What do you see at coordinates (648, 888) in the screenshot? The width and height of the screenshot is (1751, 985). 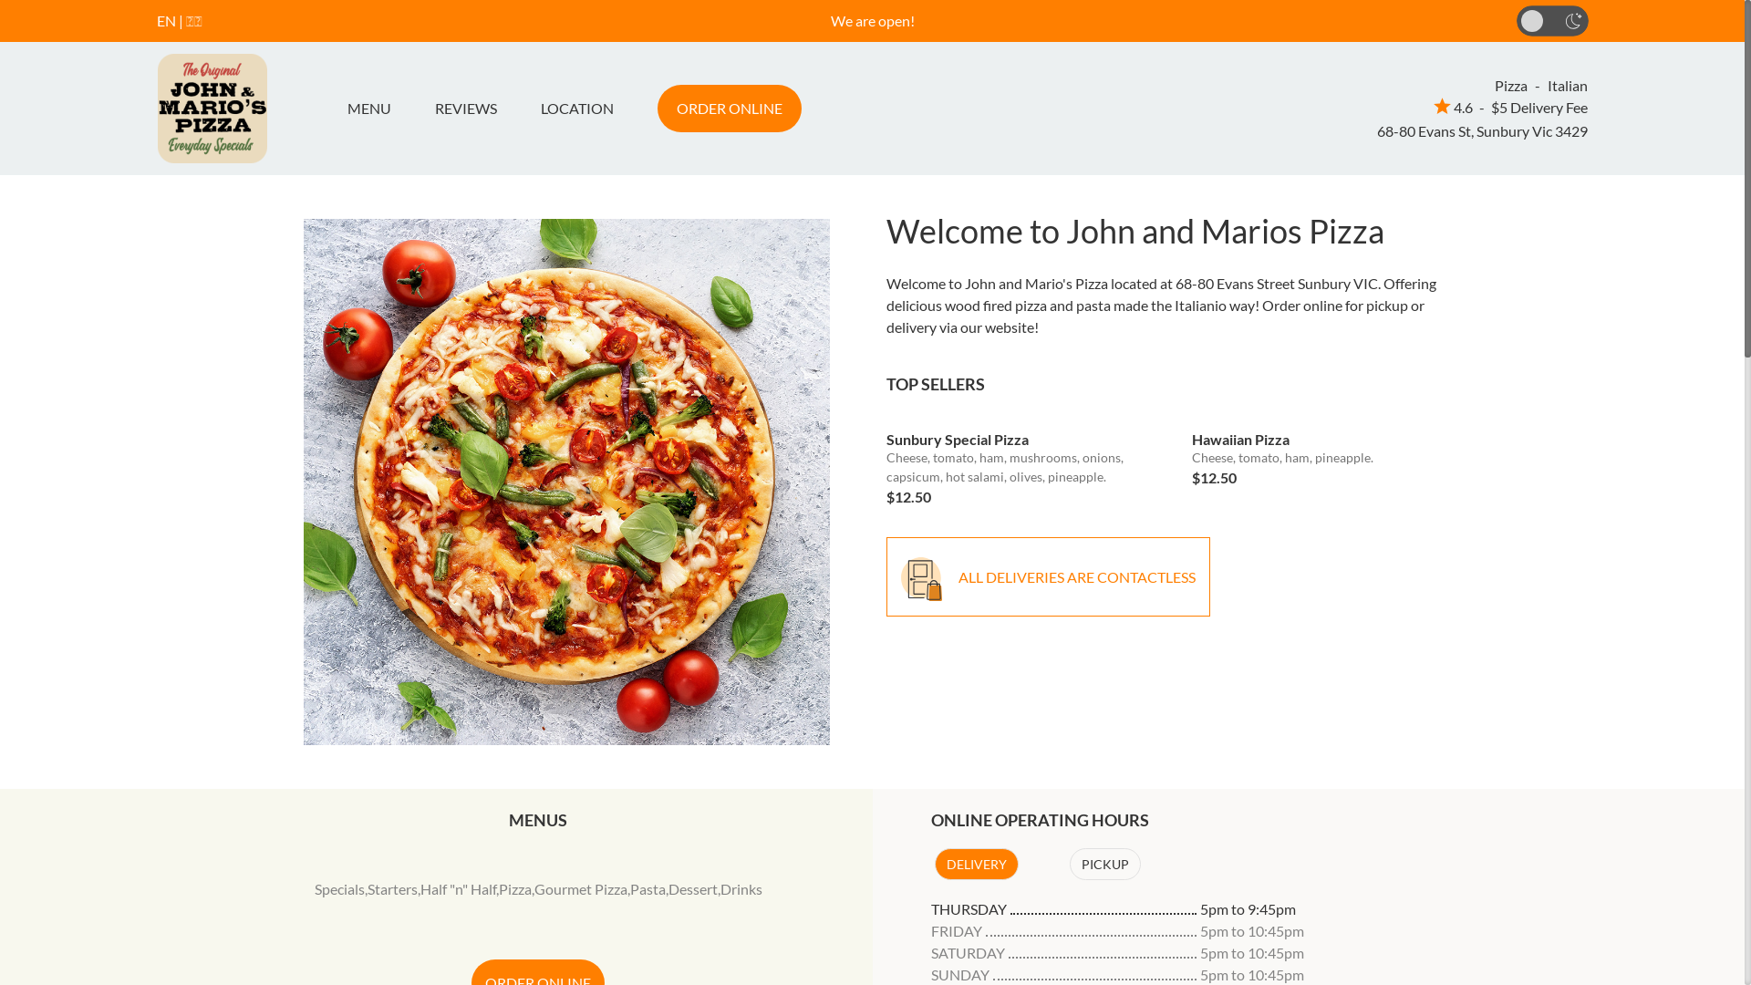 I see `Pasta` at bounding box center [648, 888].